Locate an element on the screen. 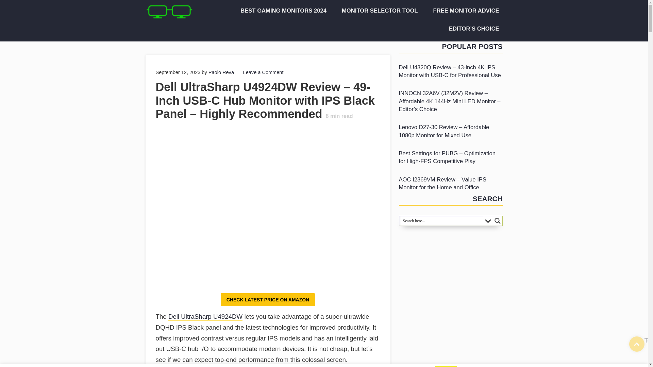 The image size is (653, 367). FREE MONITOR ADVICE is located at coordinates (464, 11).